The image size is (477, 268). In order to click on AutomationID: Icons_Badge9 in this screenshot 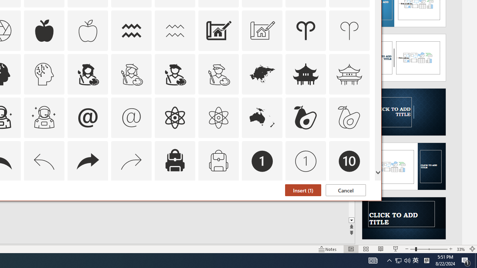, I will do `click(306, 205)`.